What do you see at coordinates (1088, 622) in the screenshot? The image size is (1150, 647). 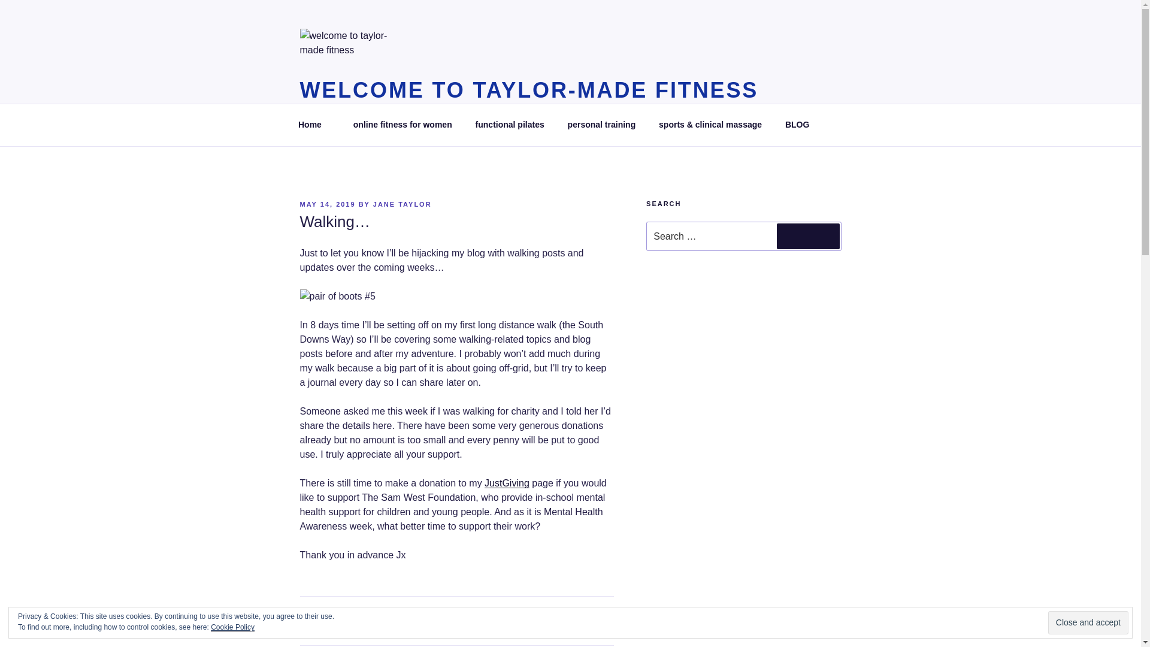 I see `Close and accept` at bounding box center [1088, 622].